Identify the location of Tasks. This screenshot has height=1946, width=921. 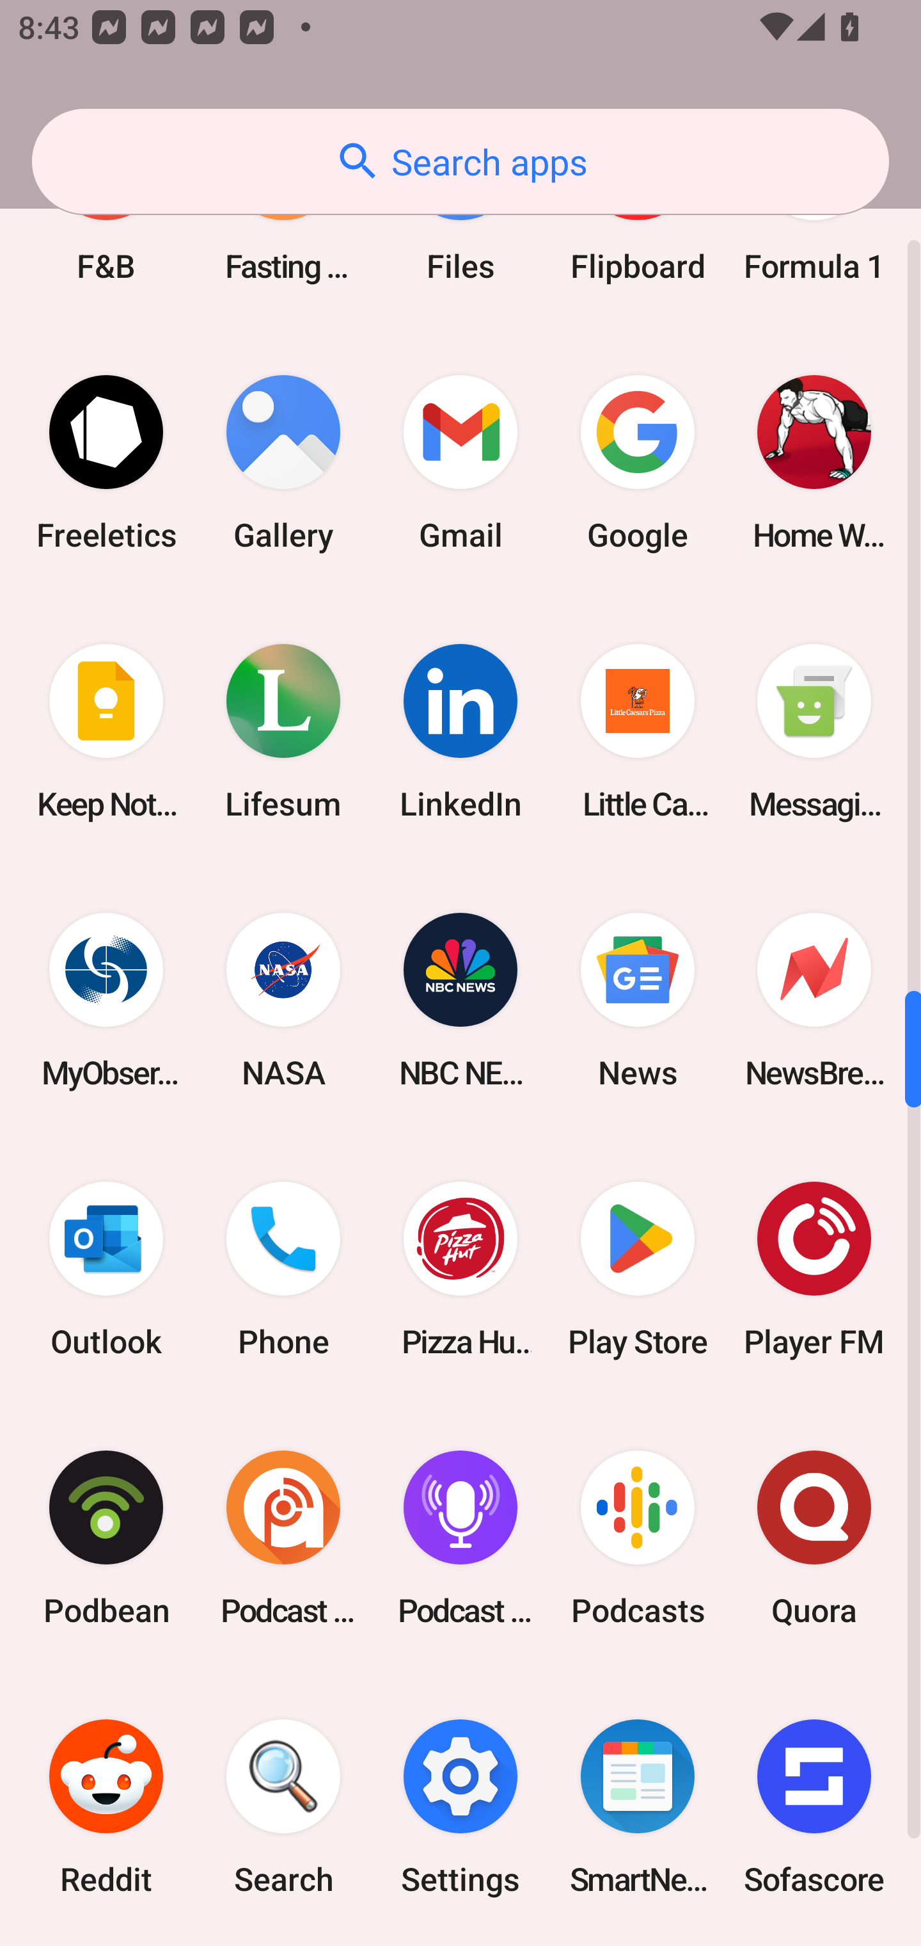
(460, 1943).